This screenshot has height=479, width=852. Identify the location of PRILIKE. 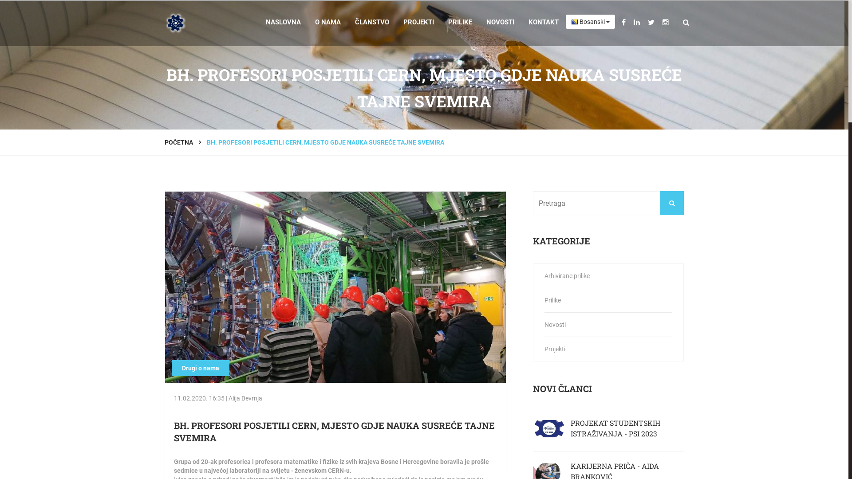
(460, 22).